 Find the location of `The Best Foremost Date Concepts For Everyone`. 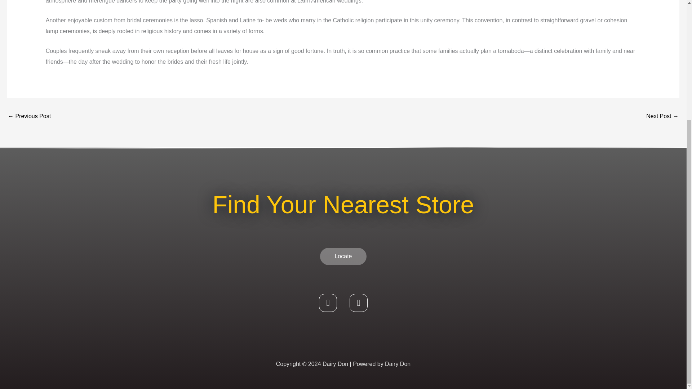

The Best Foremost Date Concepts For Everyone is located at coordinates (29, 117).